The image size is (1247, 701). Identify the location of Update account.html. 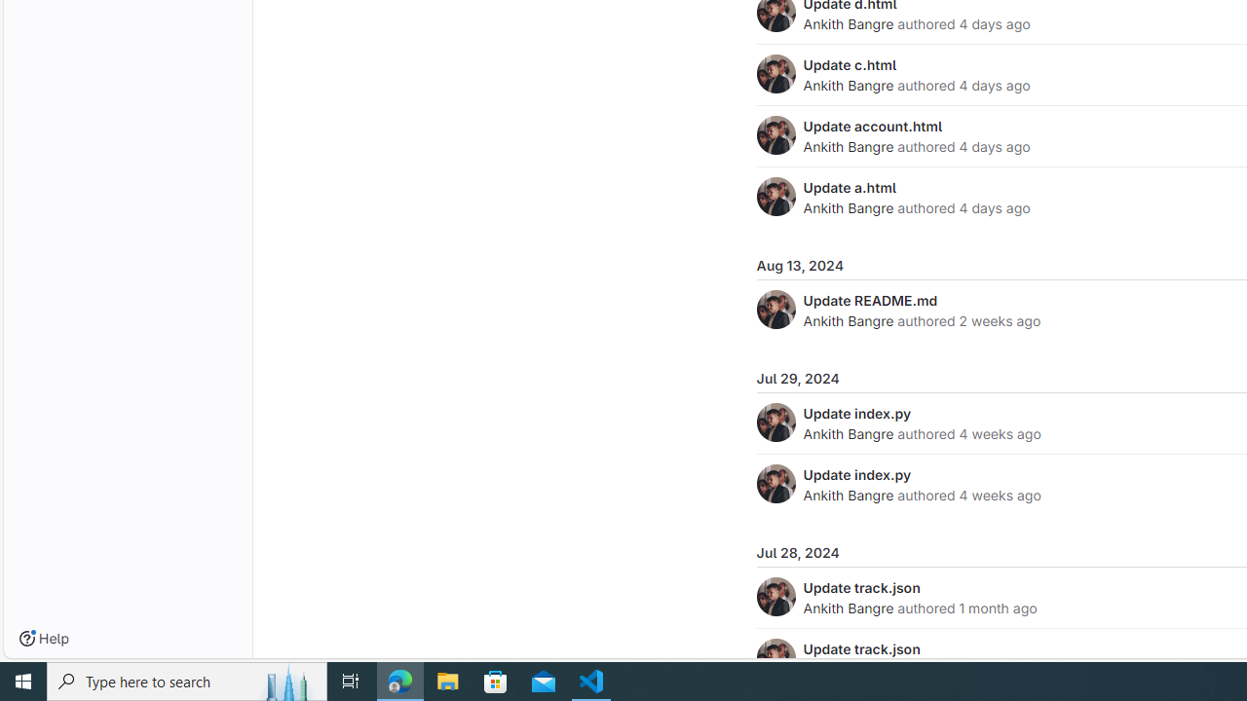
(873, 126).